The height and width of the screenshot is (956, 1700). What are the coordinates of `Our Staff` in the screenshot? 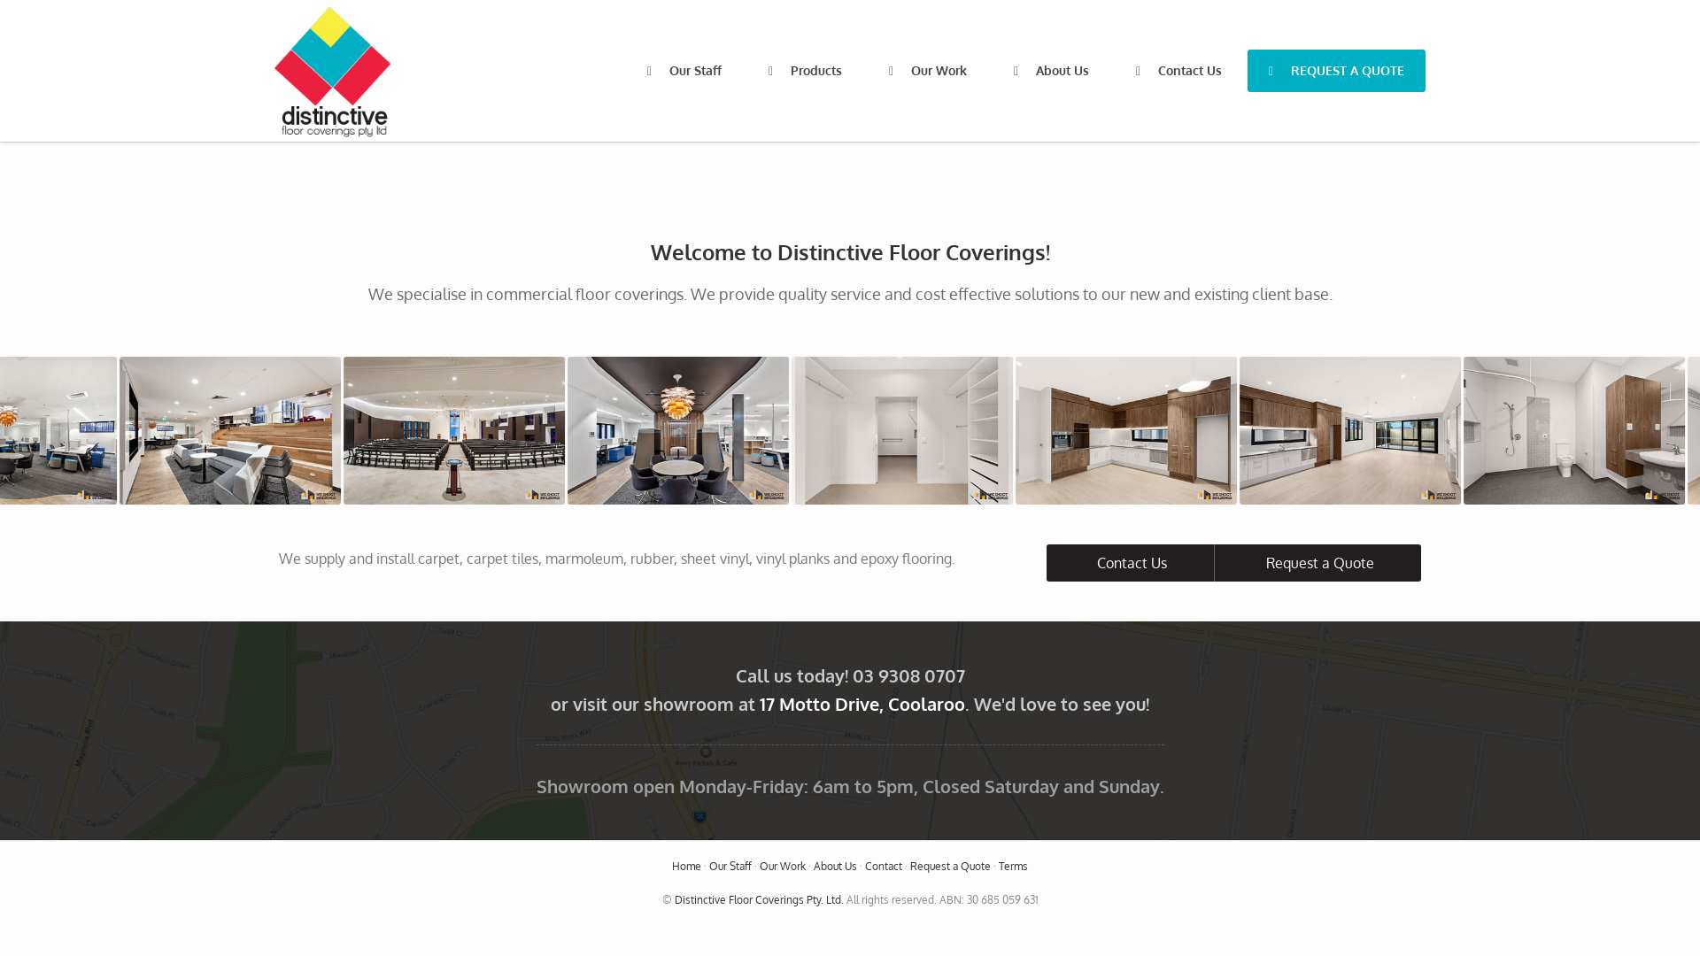 It's located at (684, 71).